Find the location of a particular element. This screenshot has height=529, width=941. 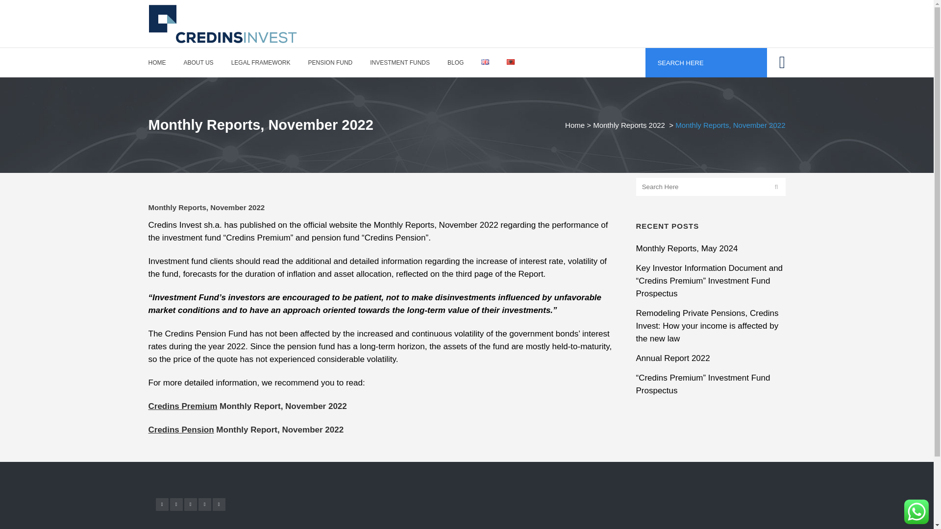

ABOUT US is located at coordinates (198, 63).